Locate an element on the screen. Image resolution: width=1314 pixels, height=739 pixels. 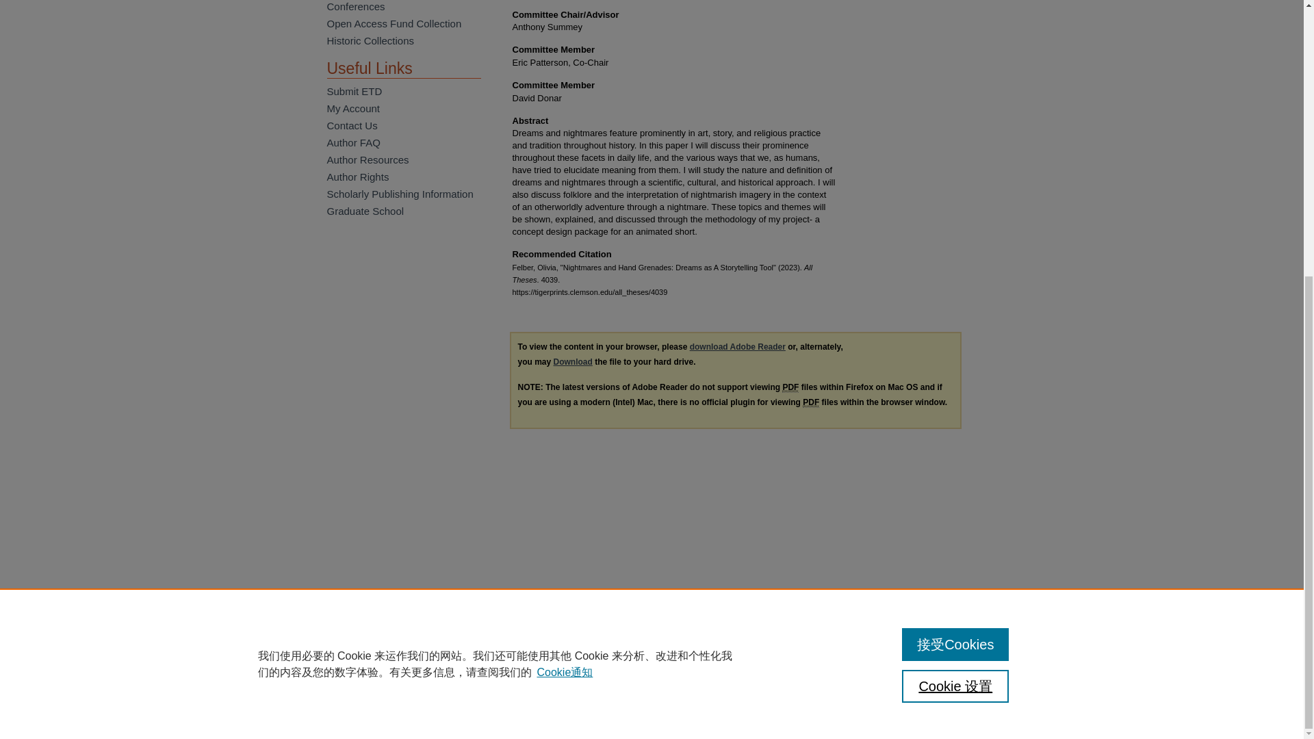
Download is located at coordinates (572, 361).